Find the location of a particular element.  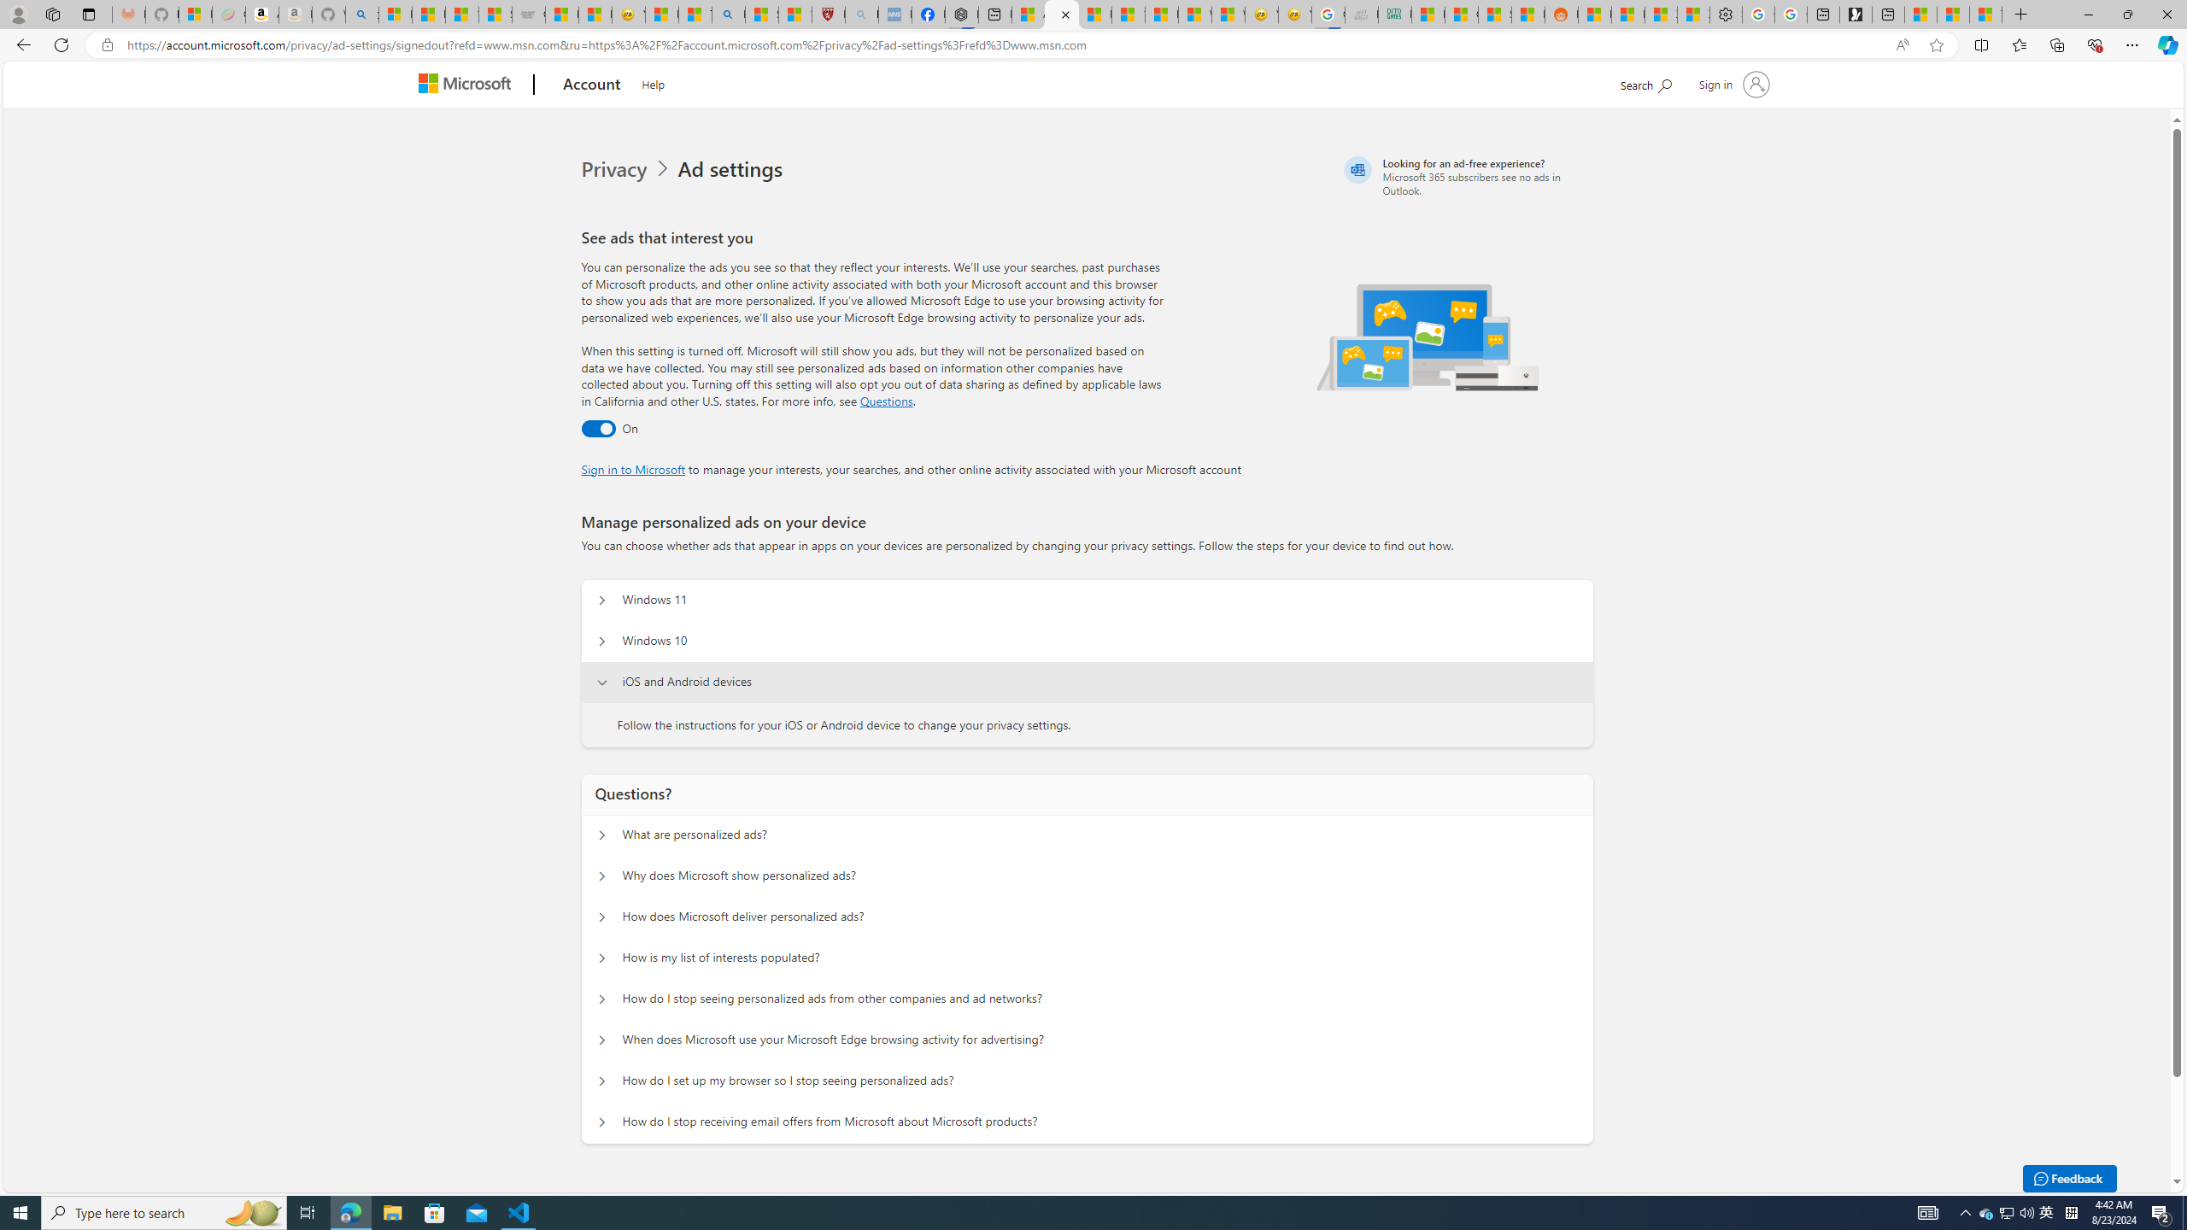

Questions? How does Microsoft deliver personalized ads? is located at coordinates (602, 917).